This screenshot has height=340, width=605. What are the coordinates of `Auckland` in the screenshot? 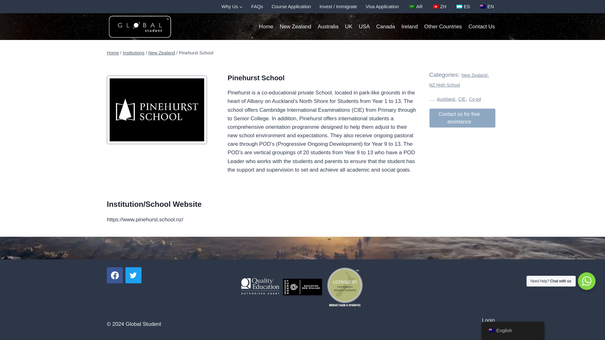 It's located at (446, 99).